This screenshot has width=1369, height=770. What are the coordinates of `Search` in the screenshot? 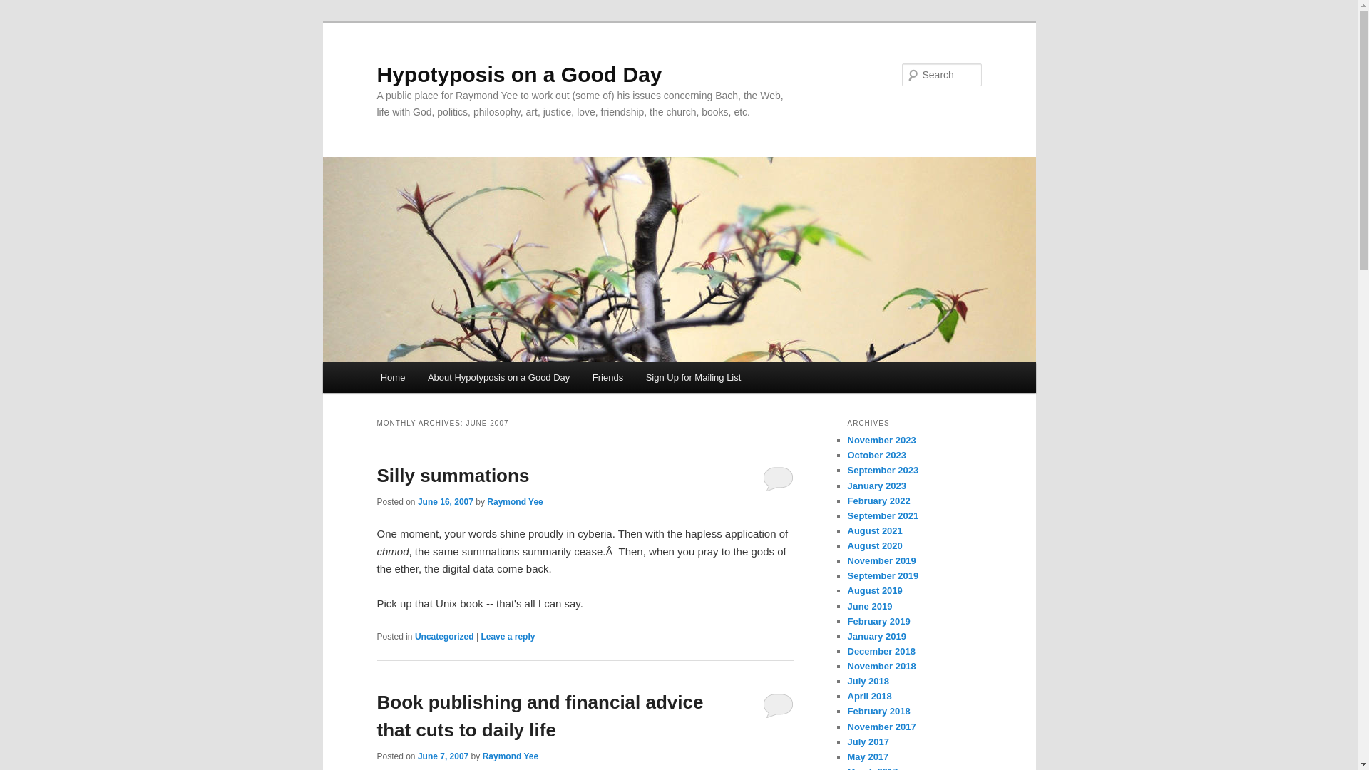 It's located at (23, 8).